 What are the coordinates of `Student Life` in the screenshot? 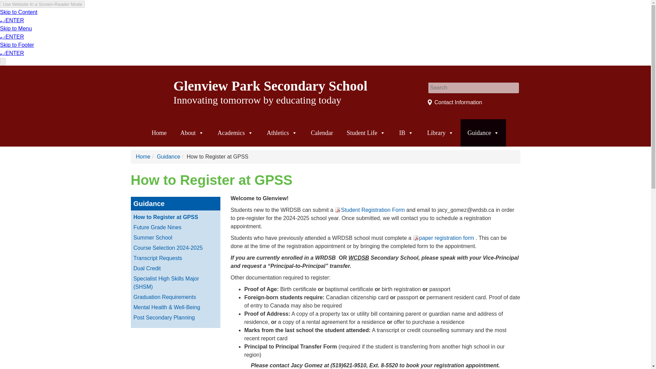 It's located at (366, 133).